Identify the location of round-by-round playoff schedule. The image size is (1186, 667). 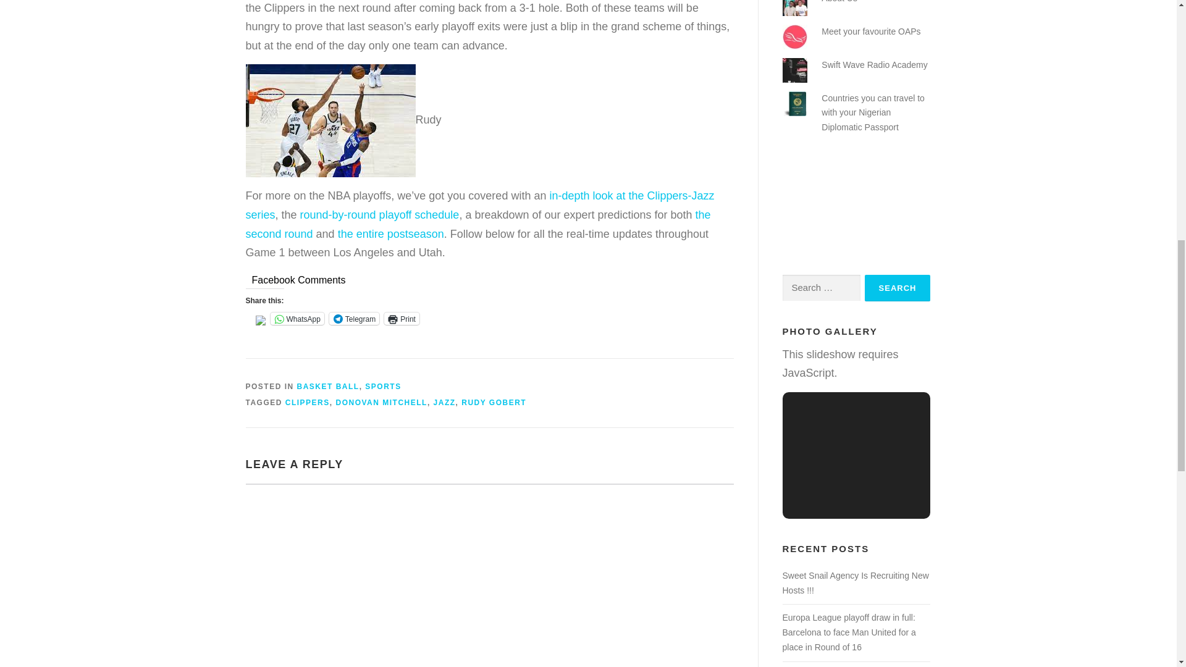
(379, 215).